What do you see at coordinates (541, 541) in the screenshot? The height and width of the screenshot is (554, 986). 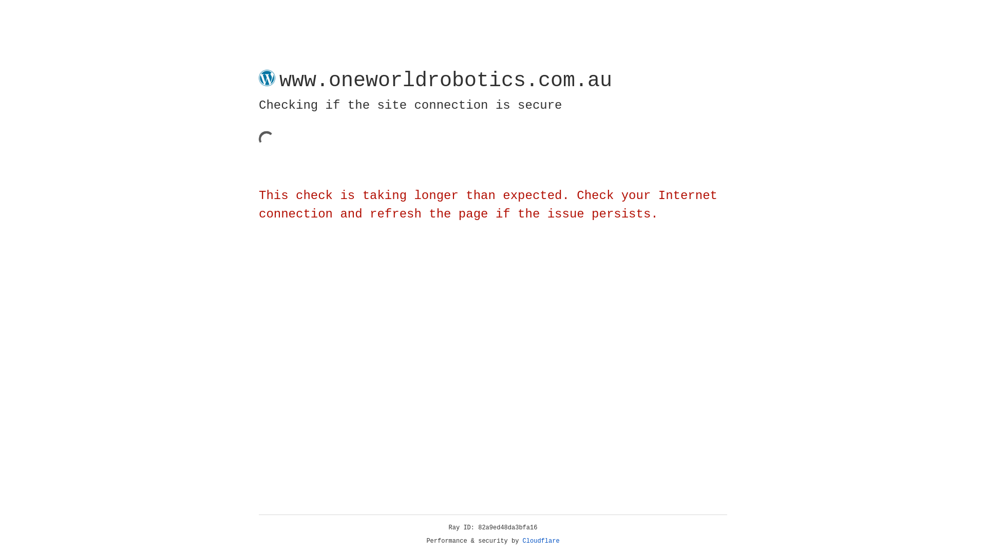 I see `Cloudflare` at bounding box center [541, 541].